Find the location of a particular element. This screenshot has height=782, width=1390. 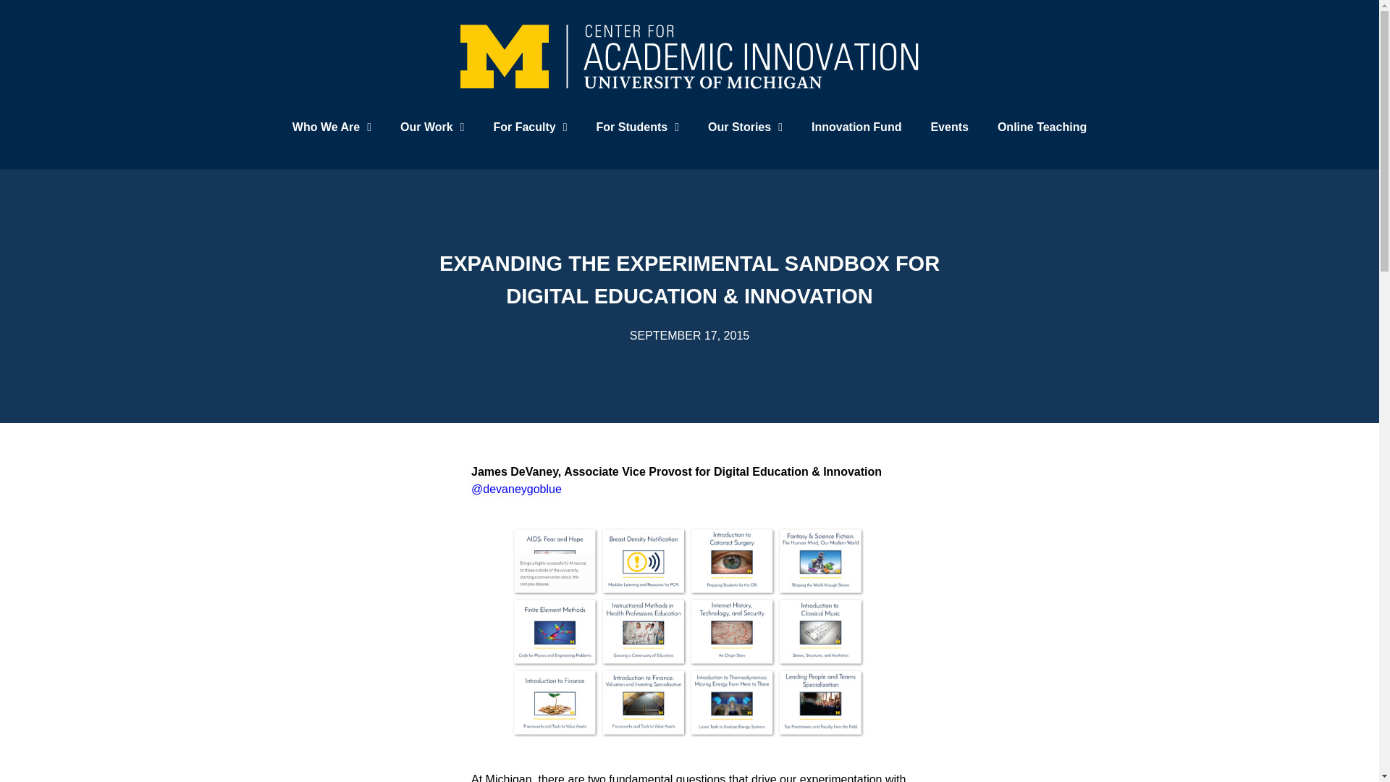

For Students is located at coordinates (638, 126).